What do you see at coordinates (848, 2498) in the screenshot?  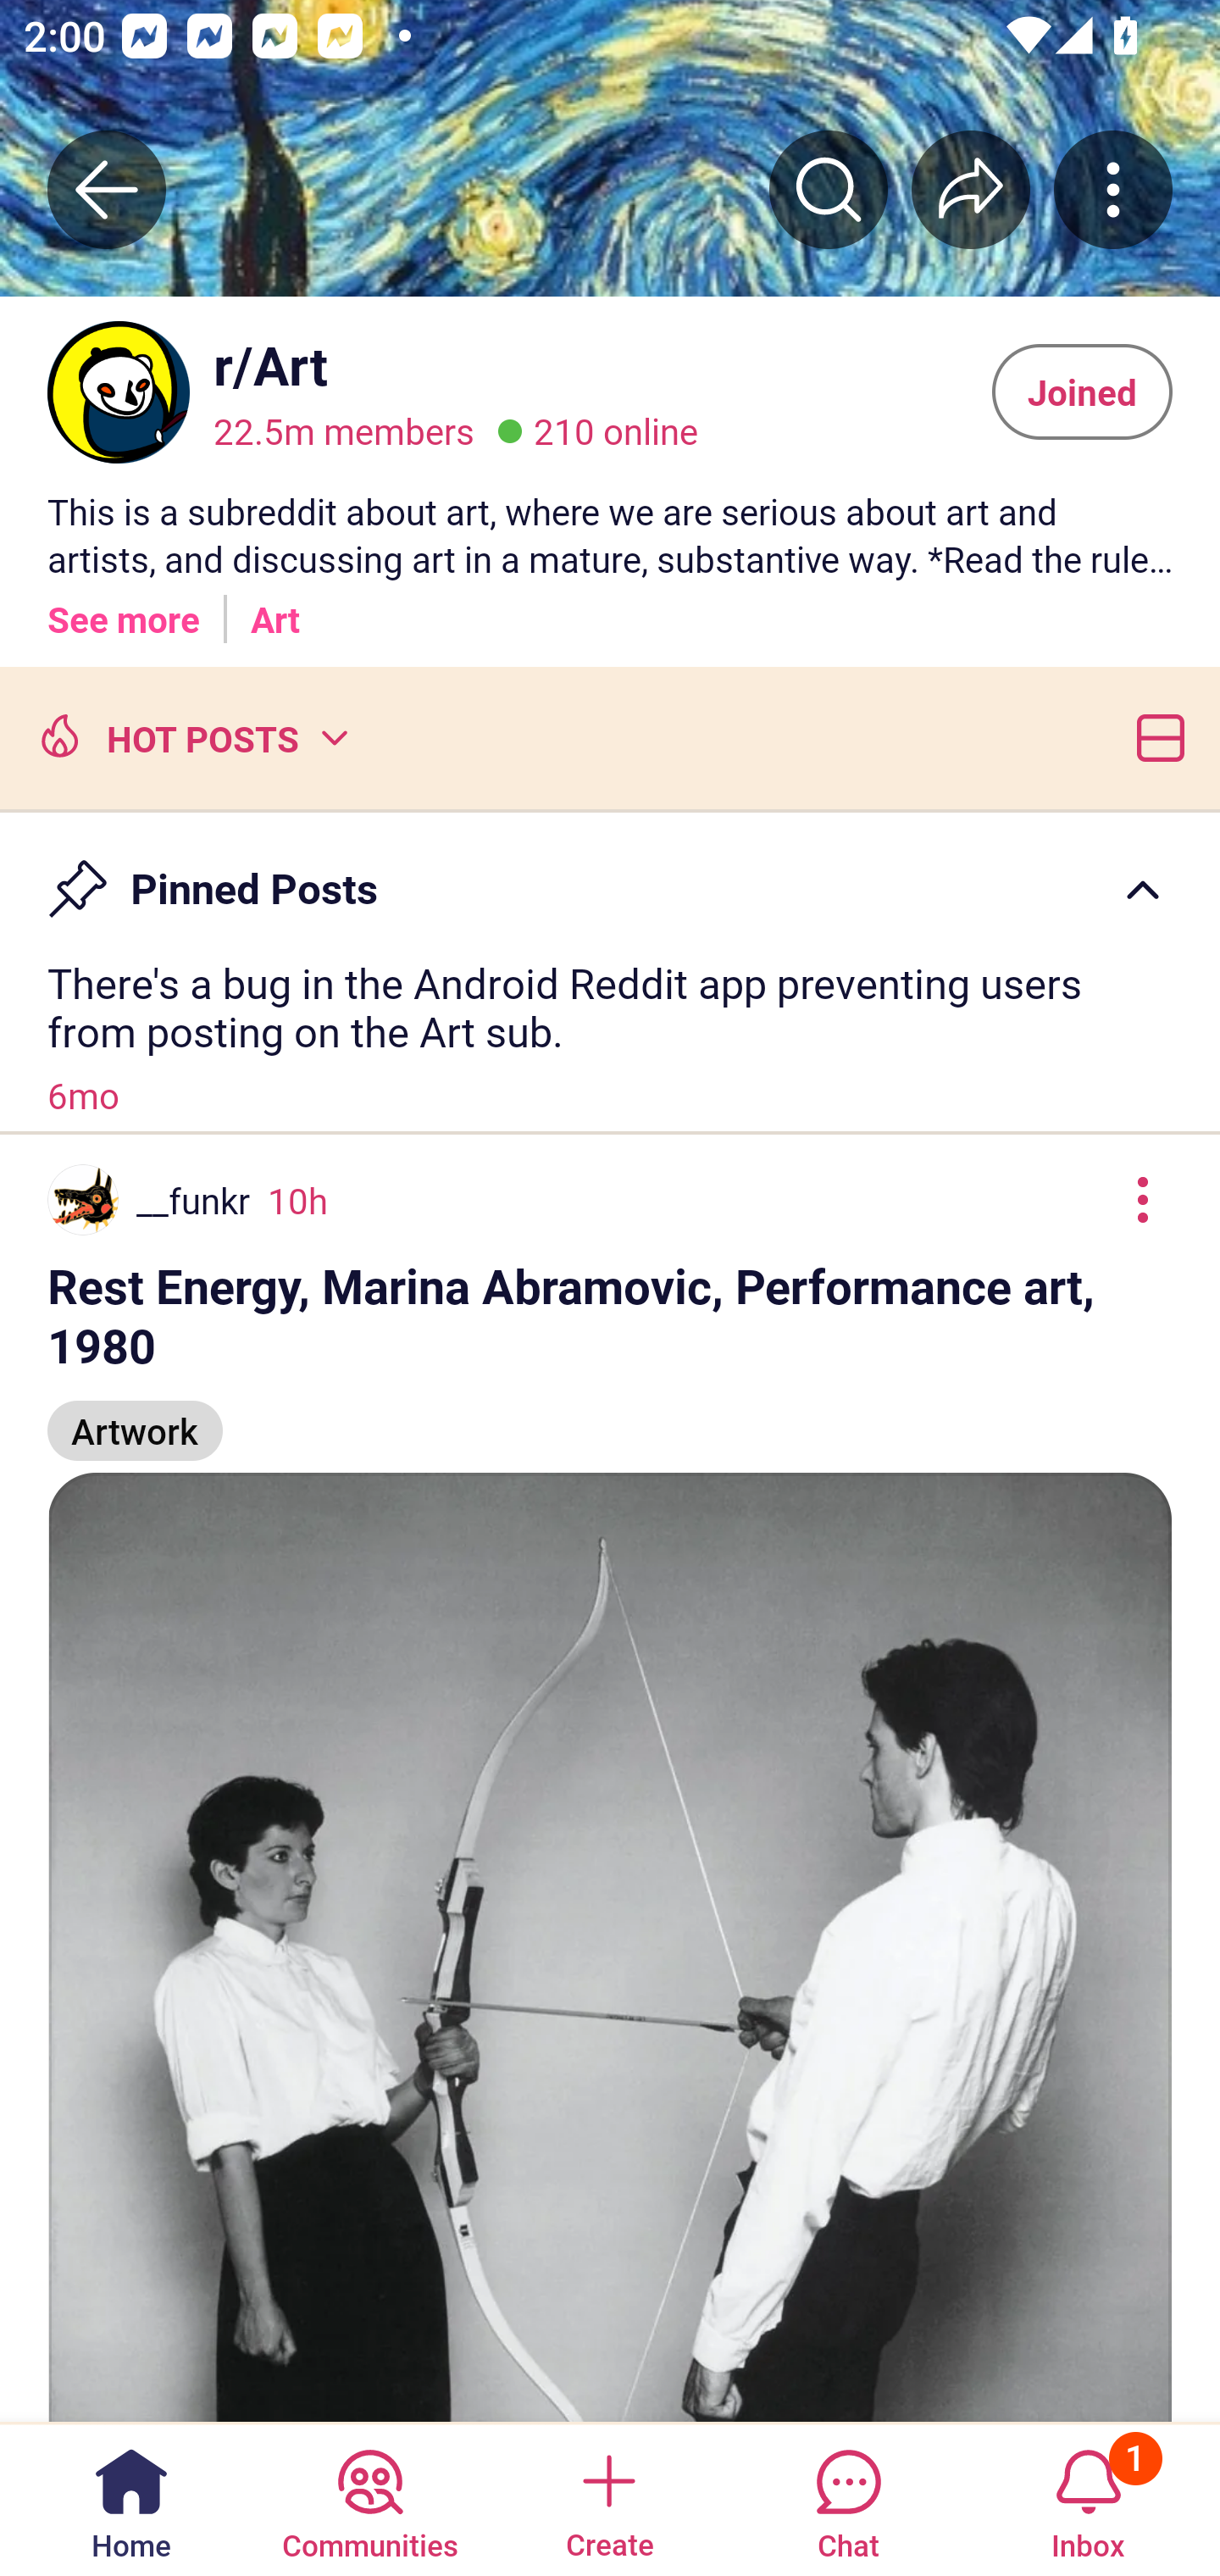 I see `Chat` at bounding box center [848, 2498].